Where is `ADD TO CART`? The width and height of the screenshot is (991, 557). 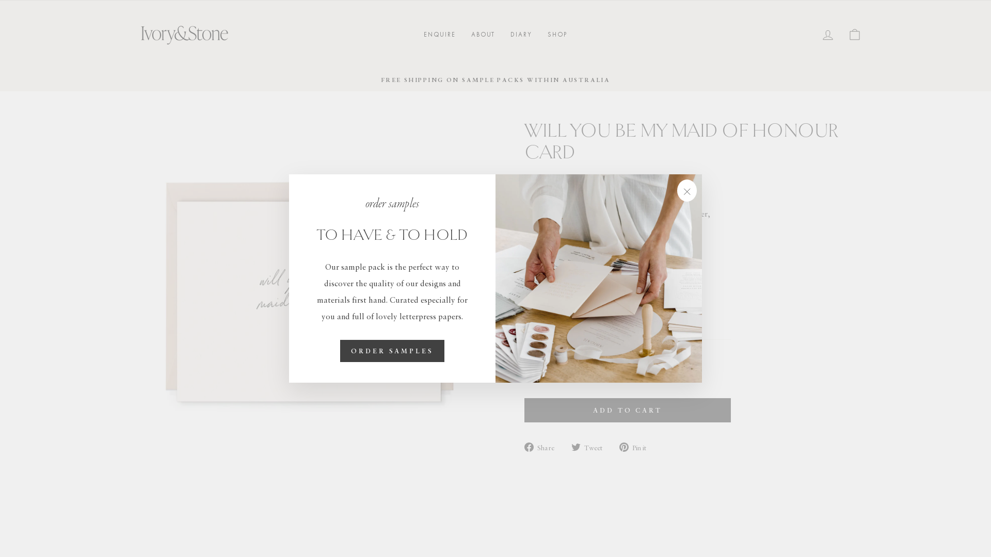 ADD TO CART is located at coordinates (628, 410).